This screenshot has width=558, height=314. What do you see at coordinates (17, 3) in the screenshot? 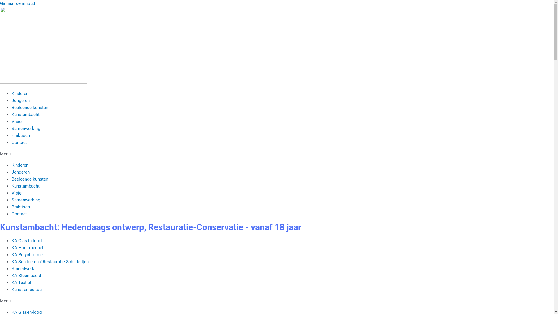
I see `Ga naar de inhoud` at bounding box center [17, 3].